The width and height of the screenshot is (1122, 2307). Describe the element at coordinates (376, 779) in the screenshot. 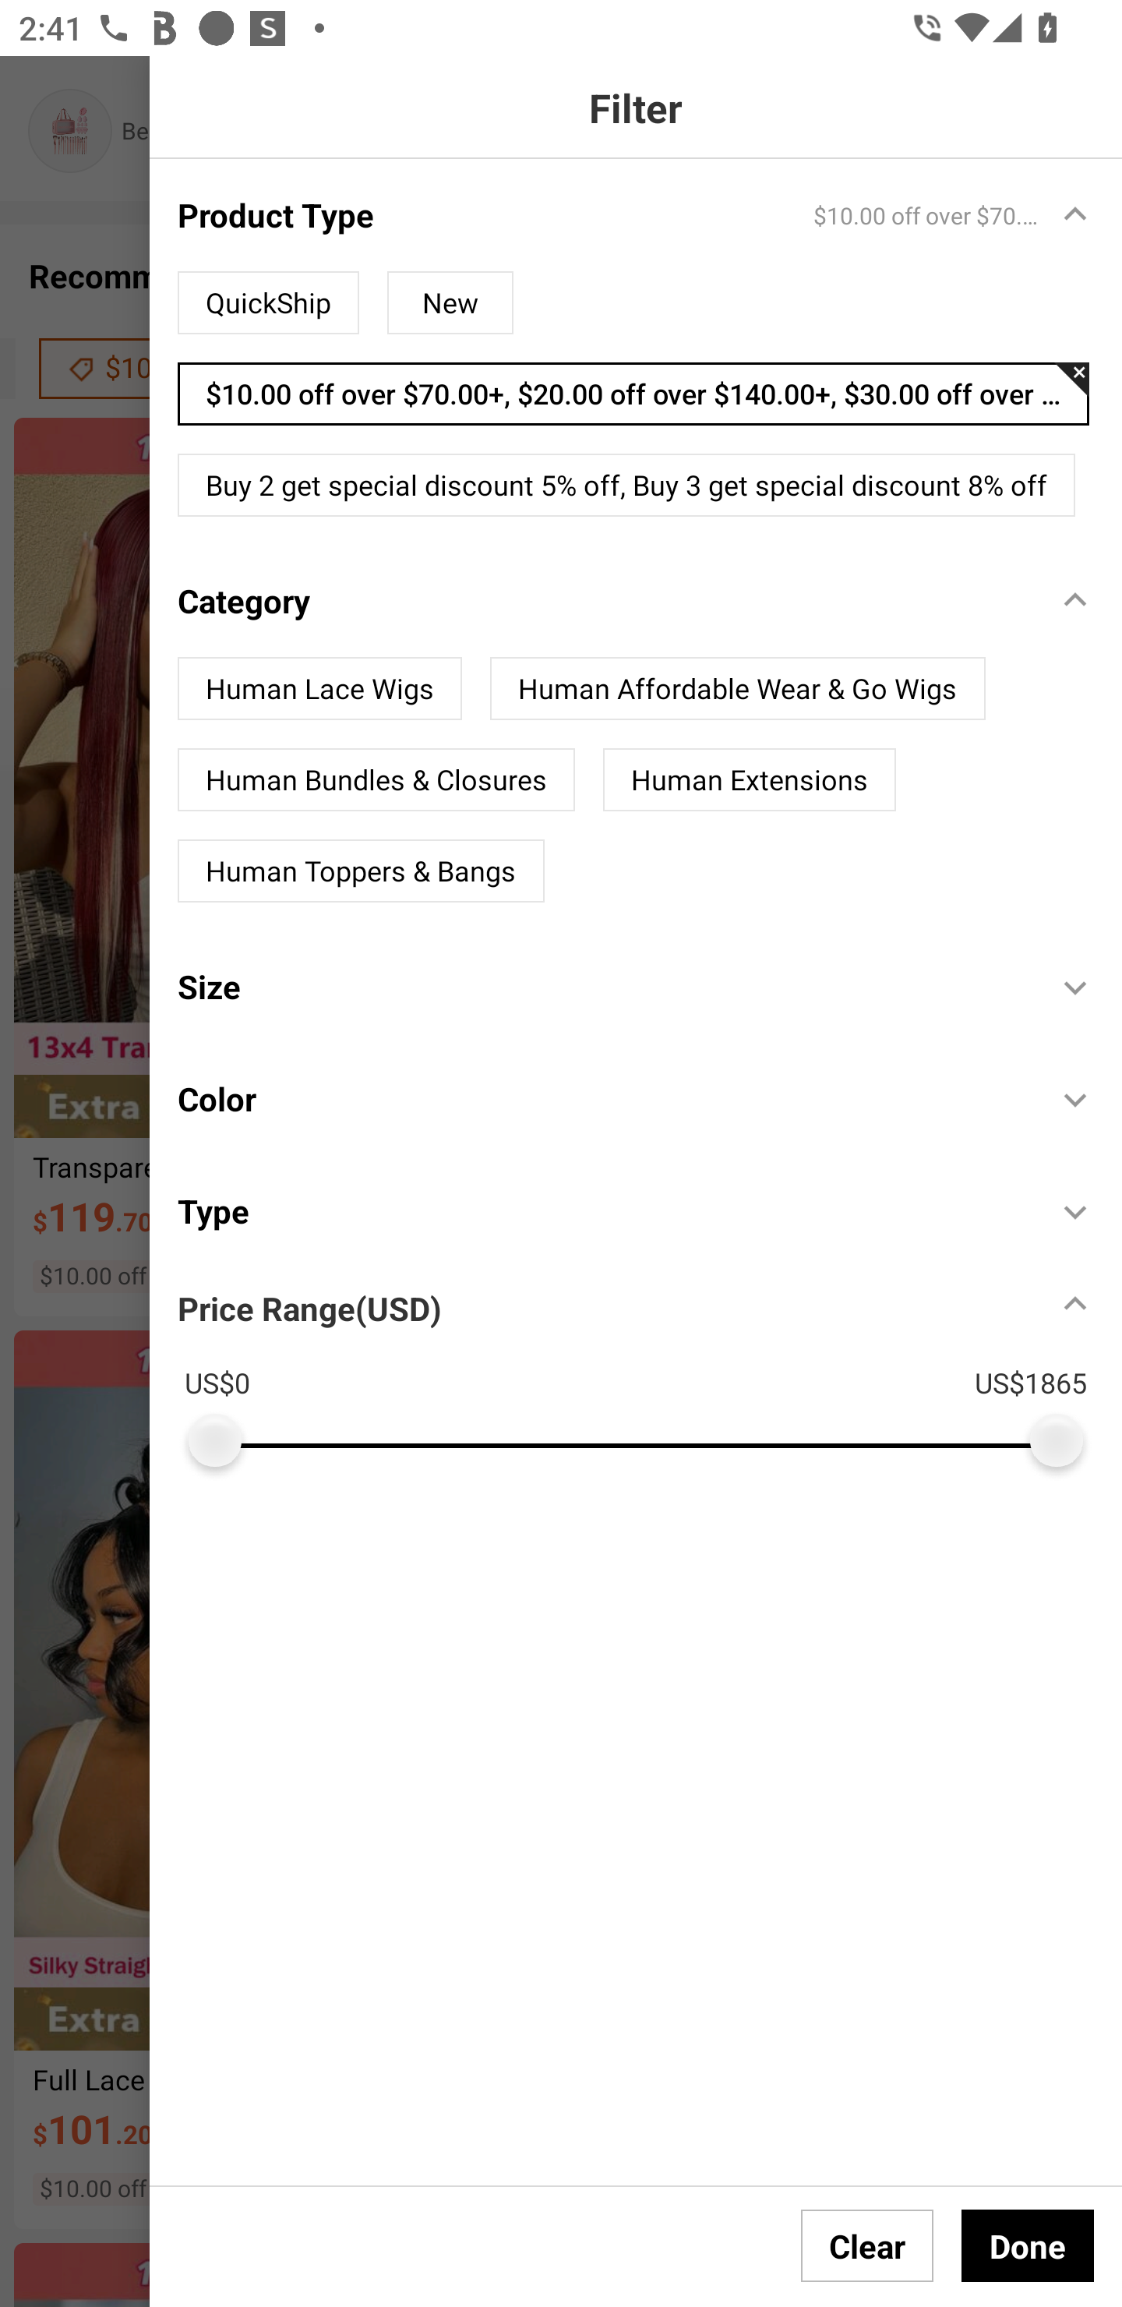

I see `Human Bundles & Closures` at that location.